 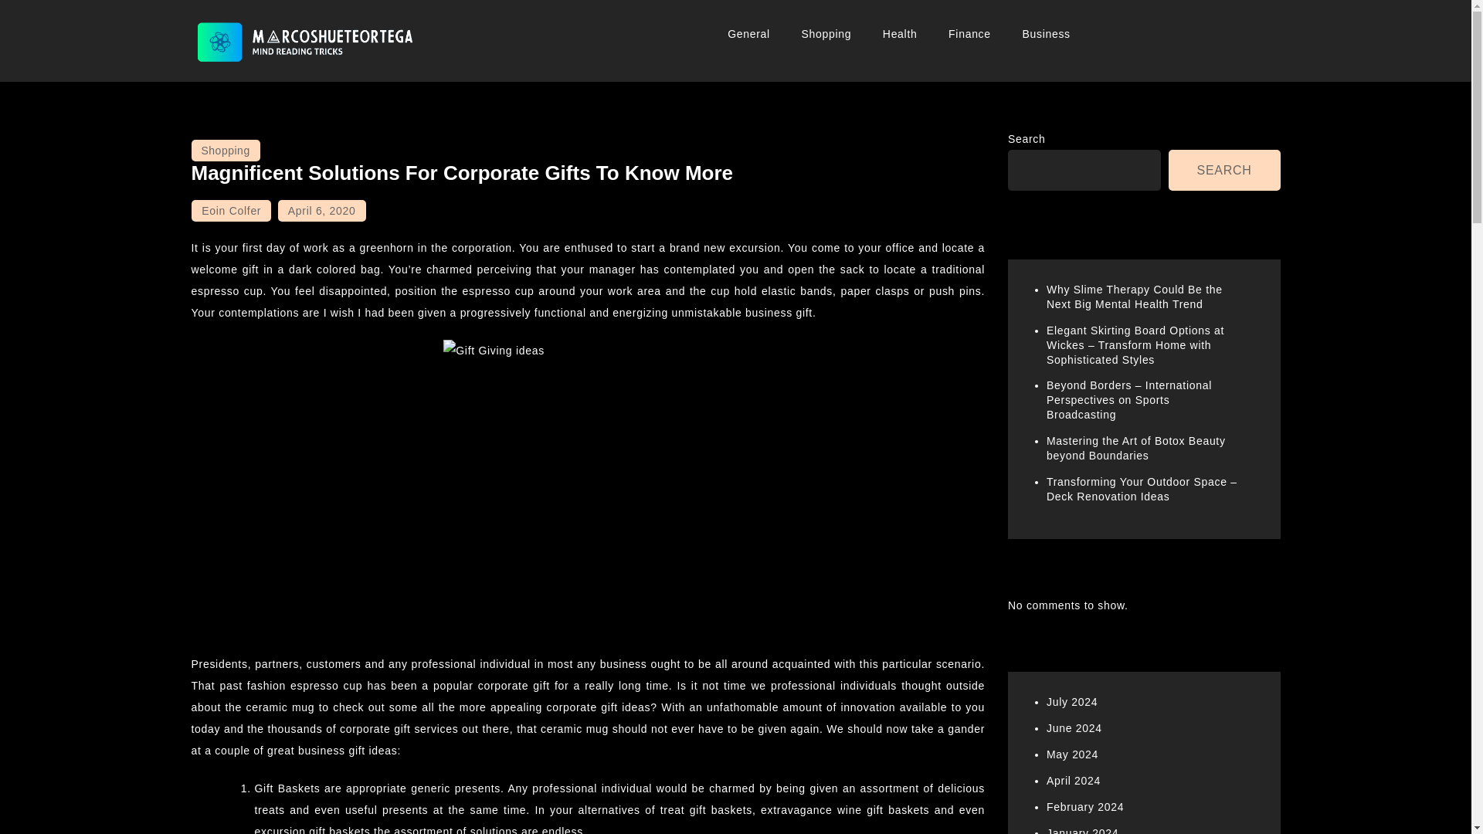 What do you see at coordinates (1134, 297) in the screenshot?
I see `Why Slime Therapy Could Be the Next Big Mental Health Trend` at bounding box center [1134, 297].